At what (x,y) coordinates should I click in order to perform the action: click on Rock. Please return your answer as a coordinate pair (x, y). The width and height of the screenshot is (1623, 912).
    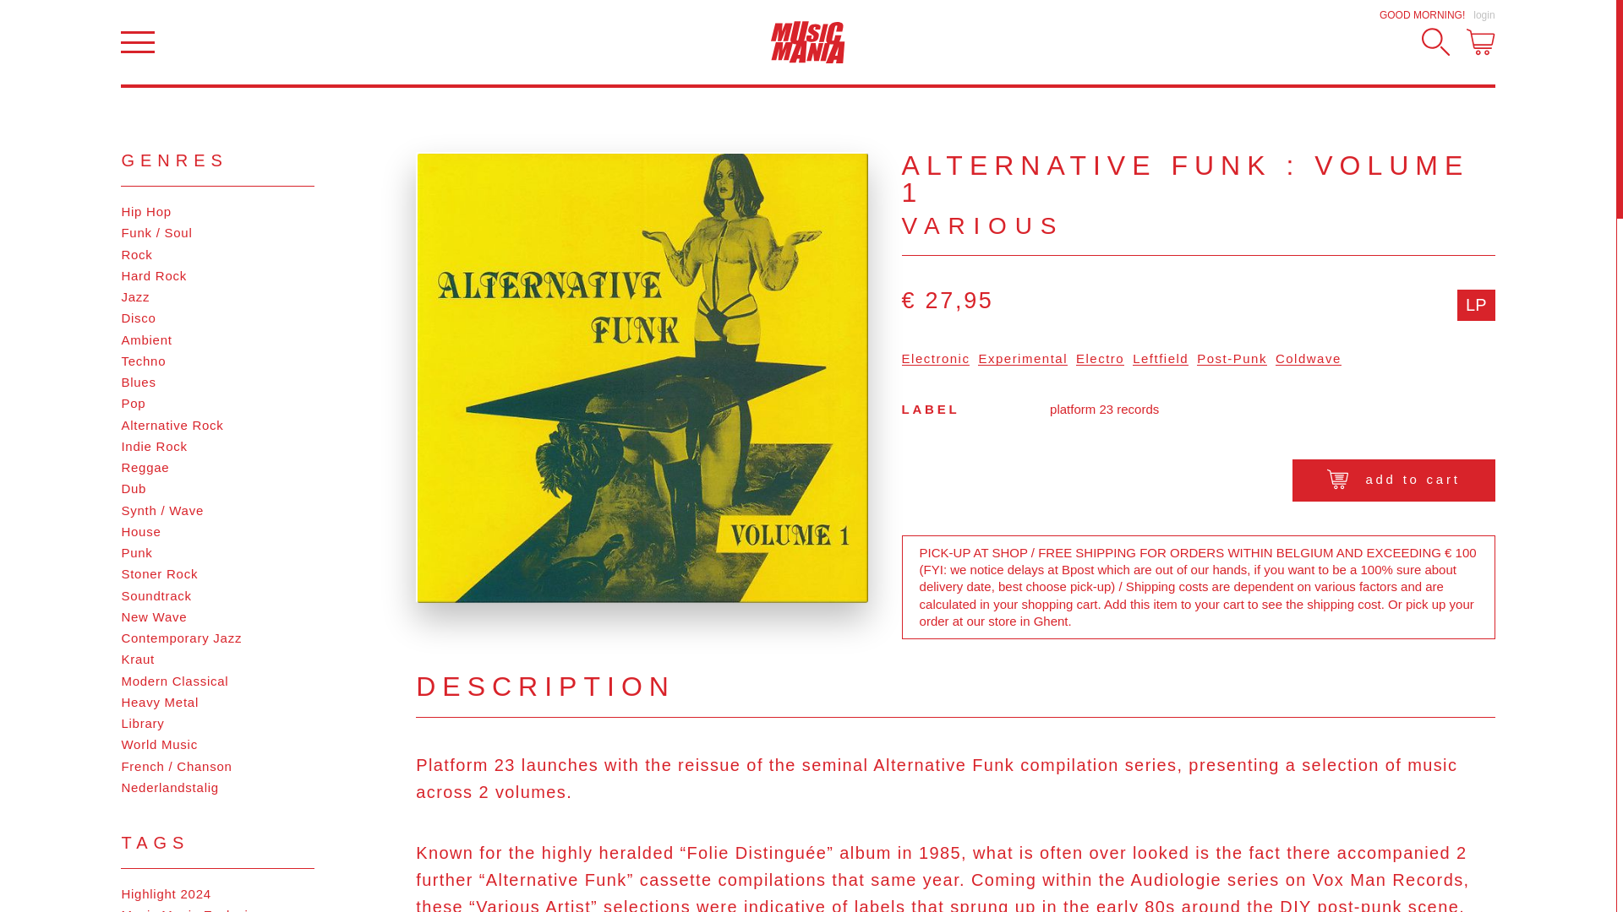
    Looking at the image, I should click on (217, 255).